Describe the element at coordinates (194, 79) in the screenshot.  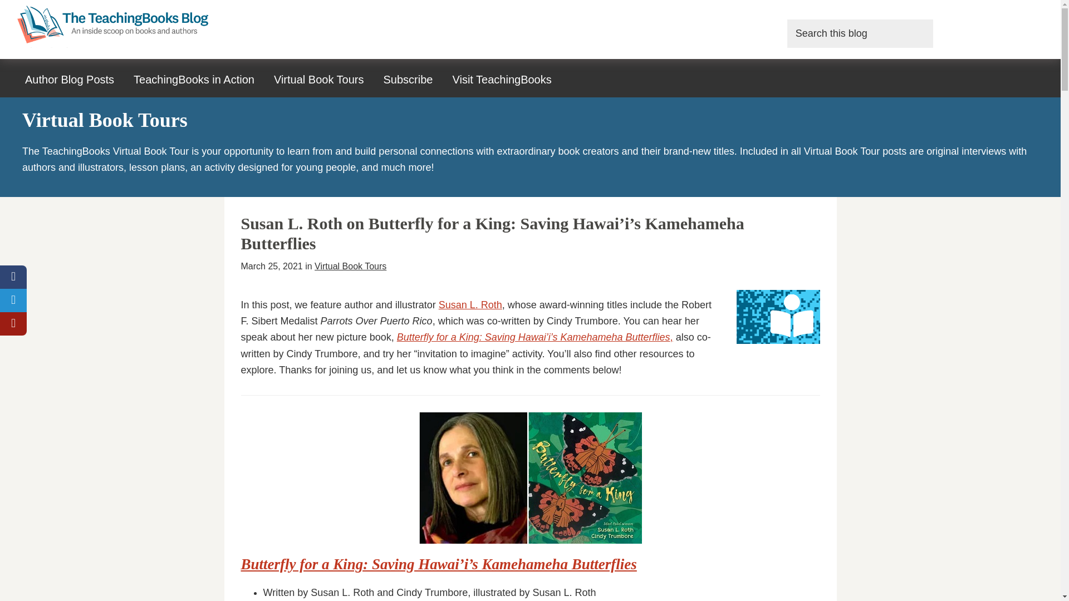
I see `TeachingBooks in Action` at that location.